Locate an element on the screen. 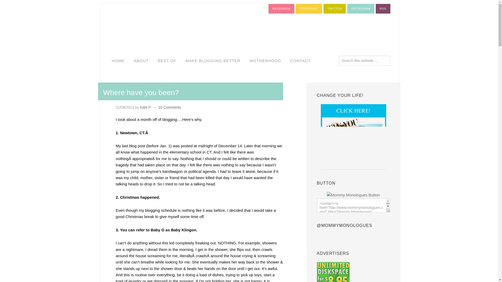 This screenshot has width=502, height=282. TWITTER is located at coordinates (334, 9).